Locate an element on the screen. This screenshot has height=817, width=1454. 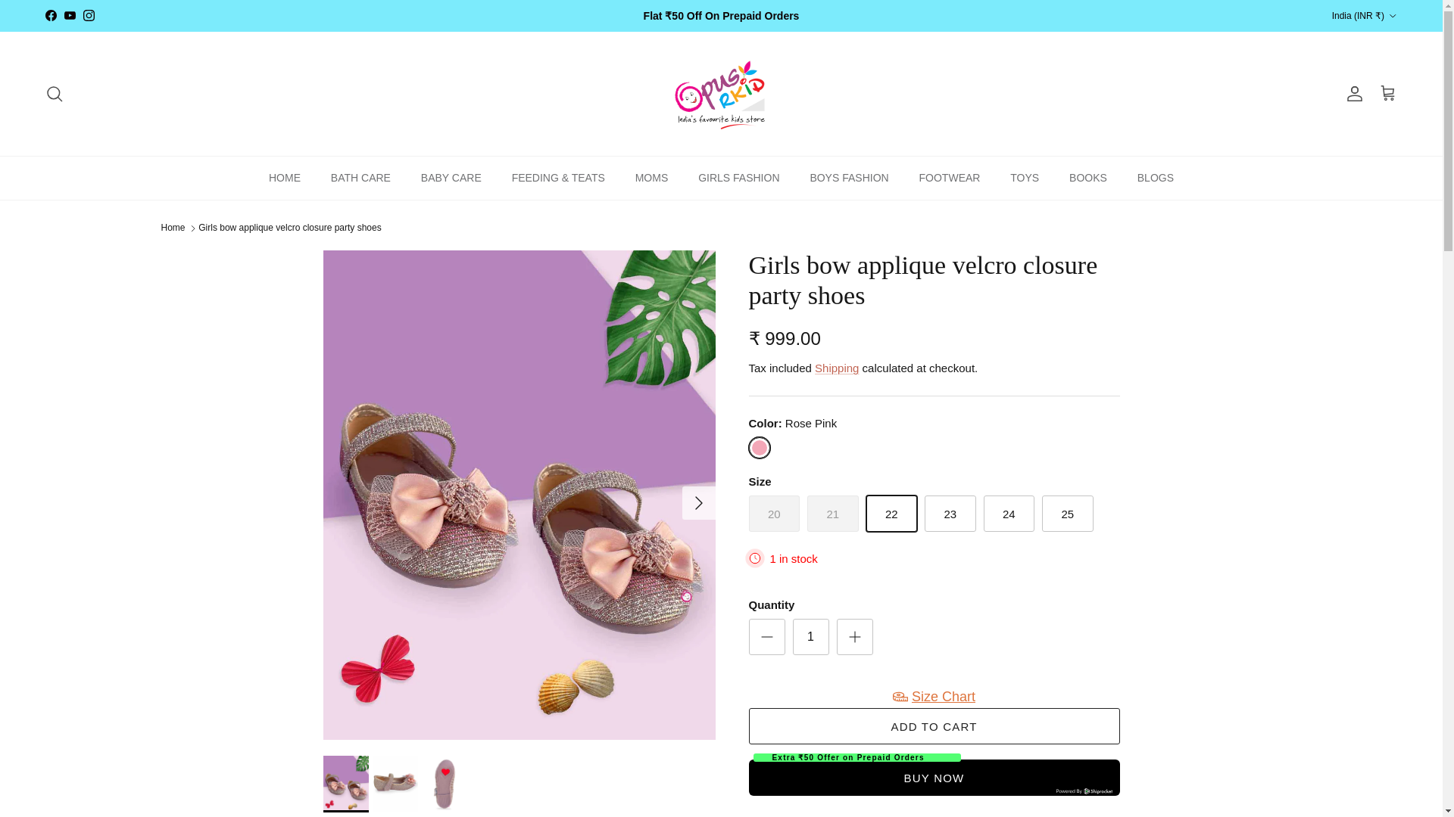
Instagram is located at coordinates (88, 15).